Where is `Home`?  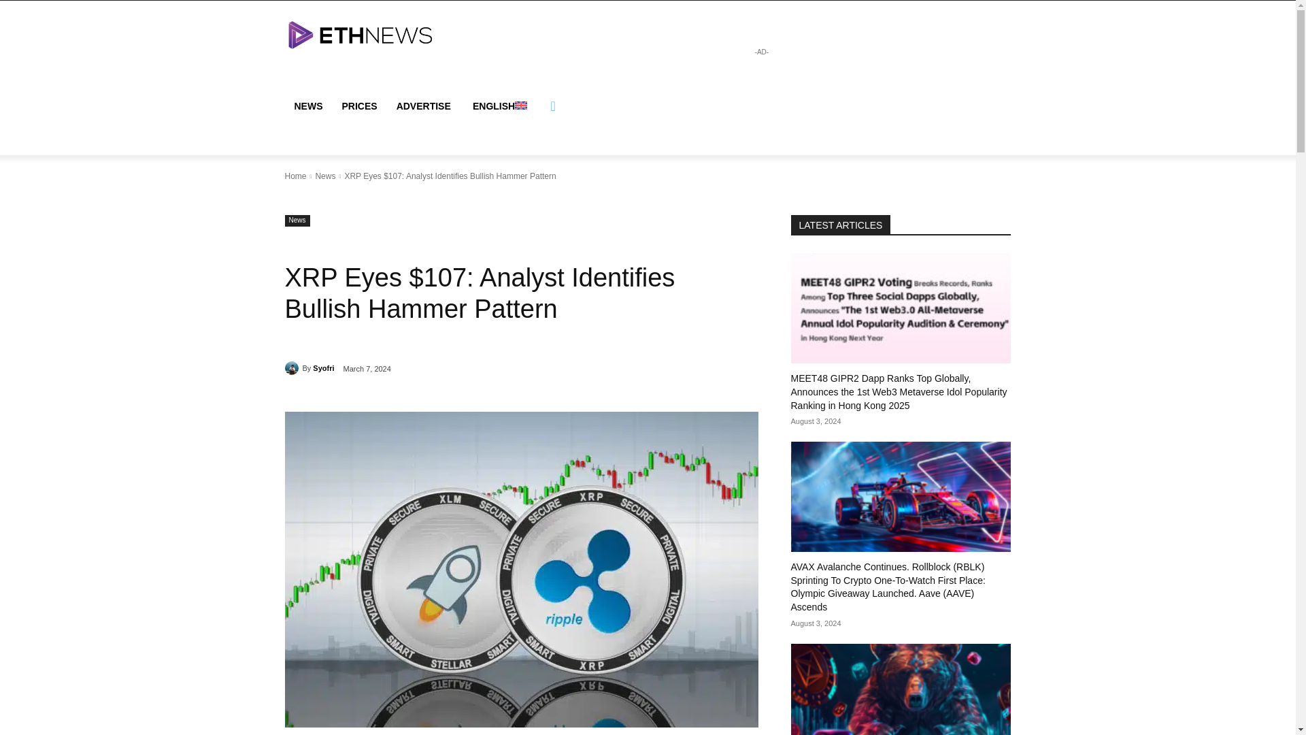 Home is located at coordinates (295, 176).